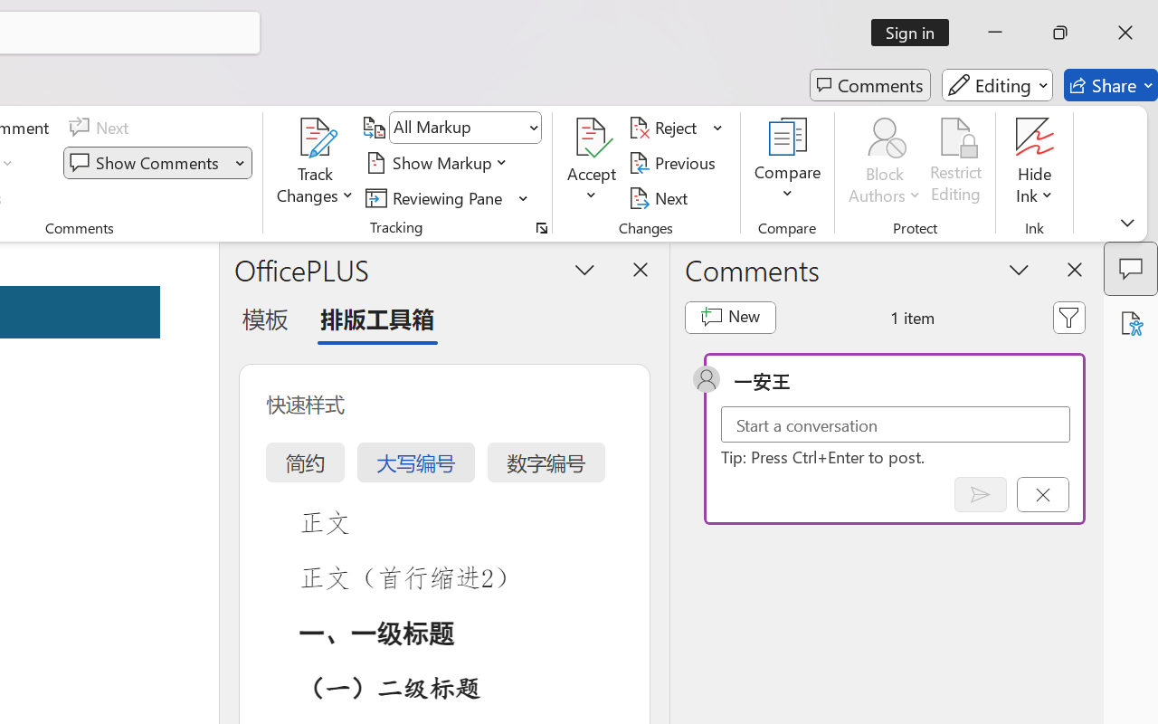 Image resolution: width=1158 pixels, height=724 pixels. What do you see at coordinates (592, 163) in the screenshot?
I see `Accept` at bounding box center [592, 163].